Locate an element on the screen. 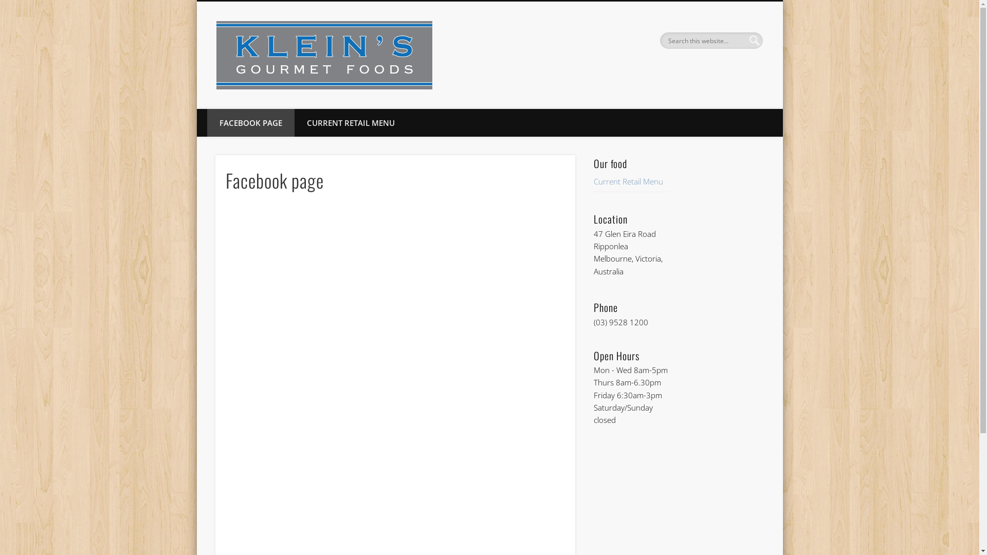  Search is located at coordinates (8, 6).